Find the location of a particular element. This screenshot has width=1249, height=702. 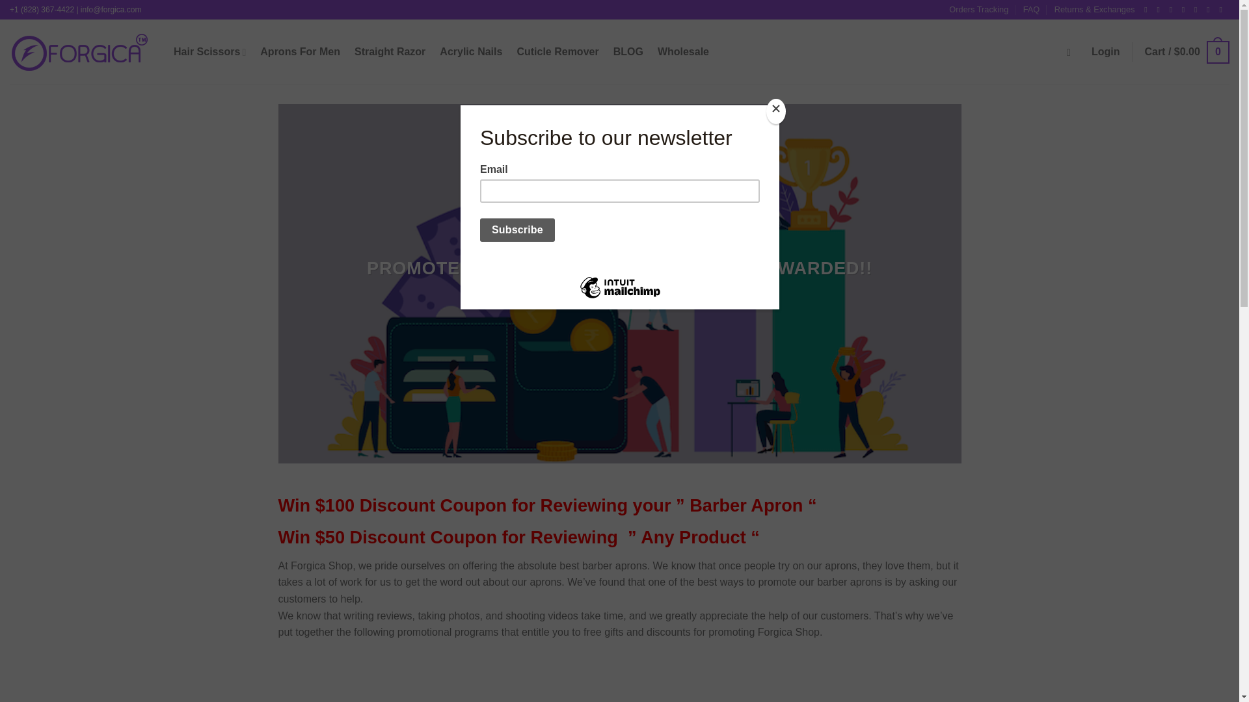

Cuticle Remover is located at coordinates (557, 52).